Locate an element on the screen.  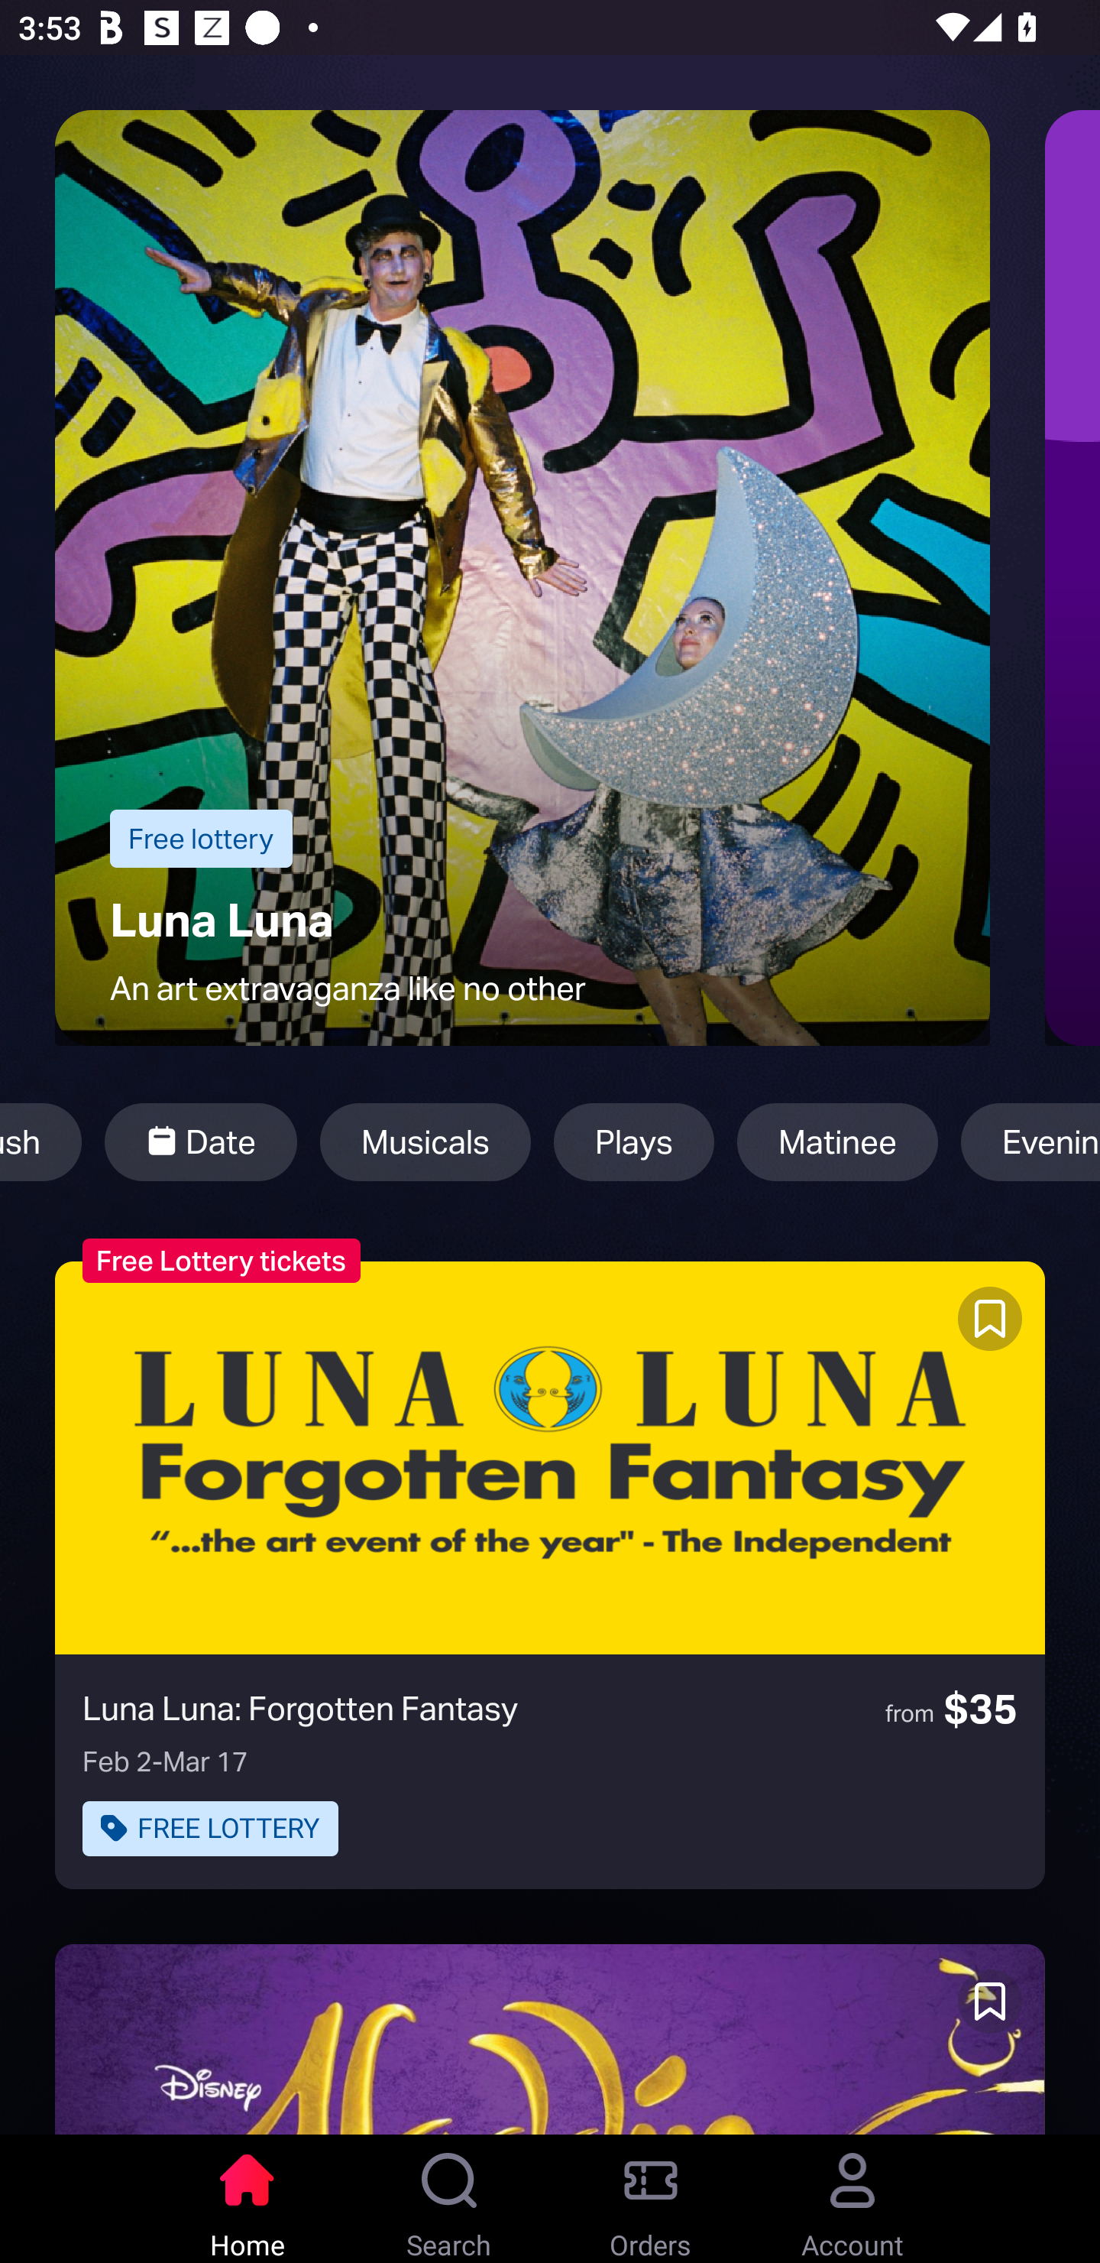
Account is located at coordinates (852, 2199).